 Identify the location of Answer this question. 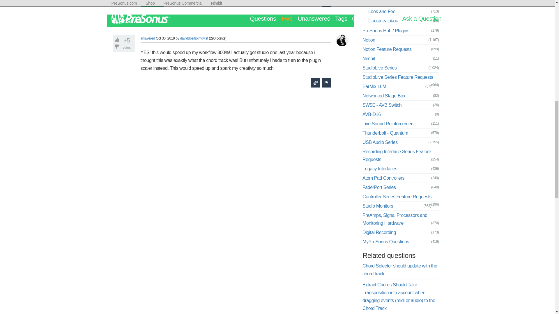
(152, 3).